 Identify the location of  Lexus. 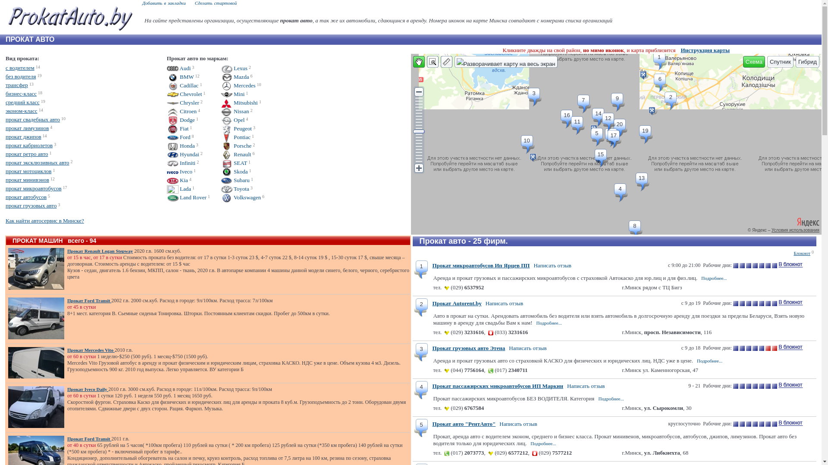
(234, 68).